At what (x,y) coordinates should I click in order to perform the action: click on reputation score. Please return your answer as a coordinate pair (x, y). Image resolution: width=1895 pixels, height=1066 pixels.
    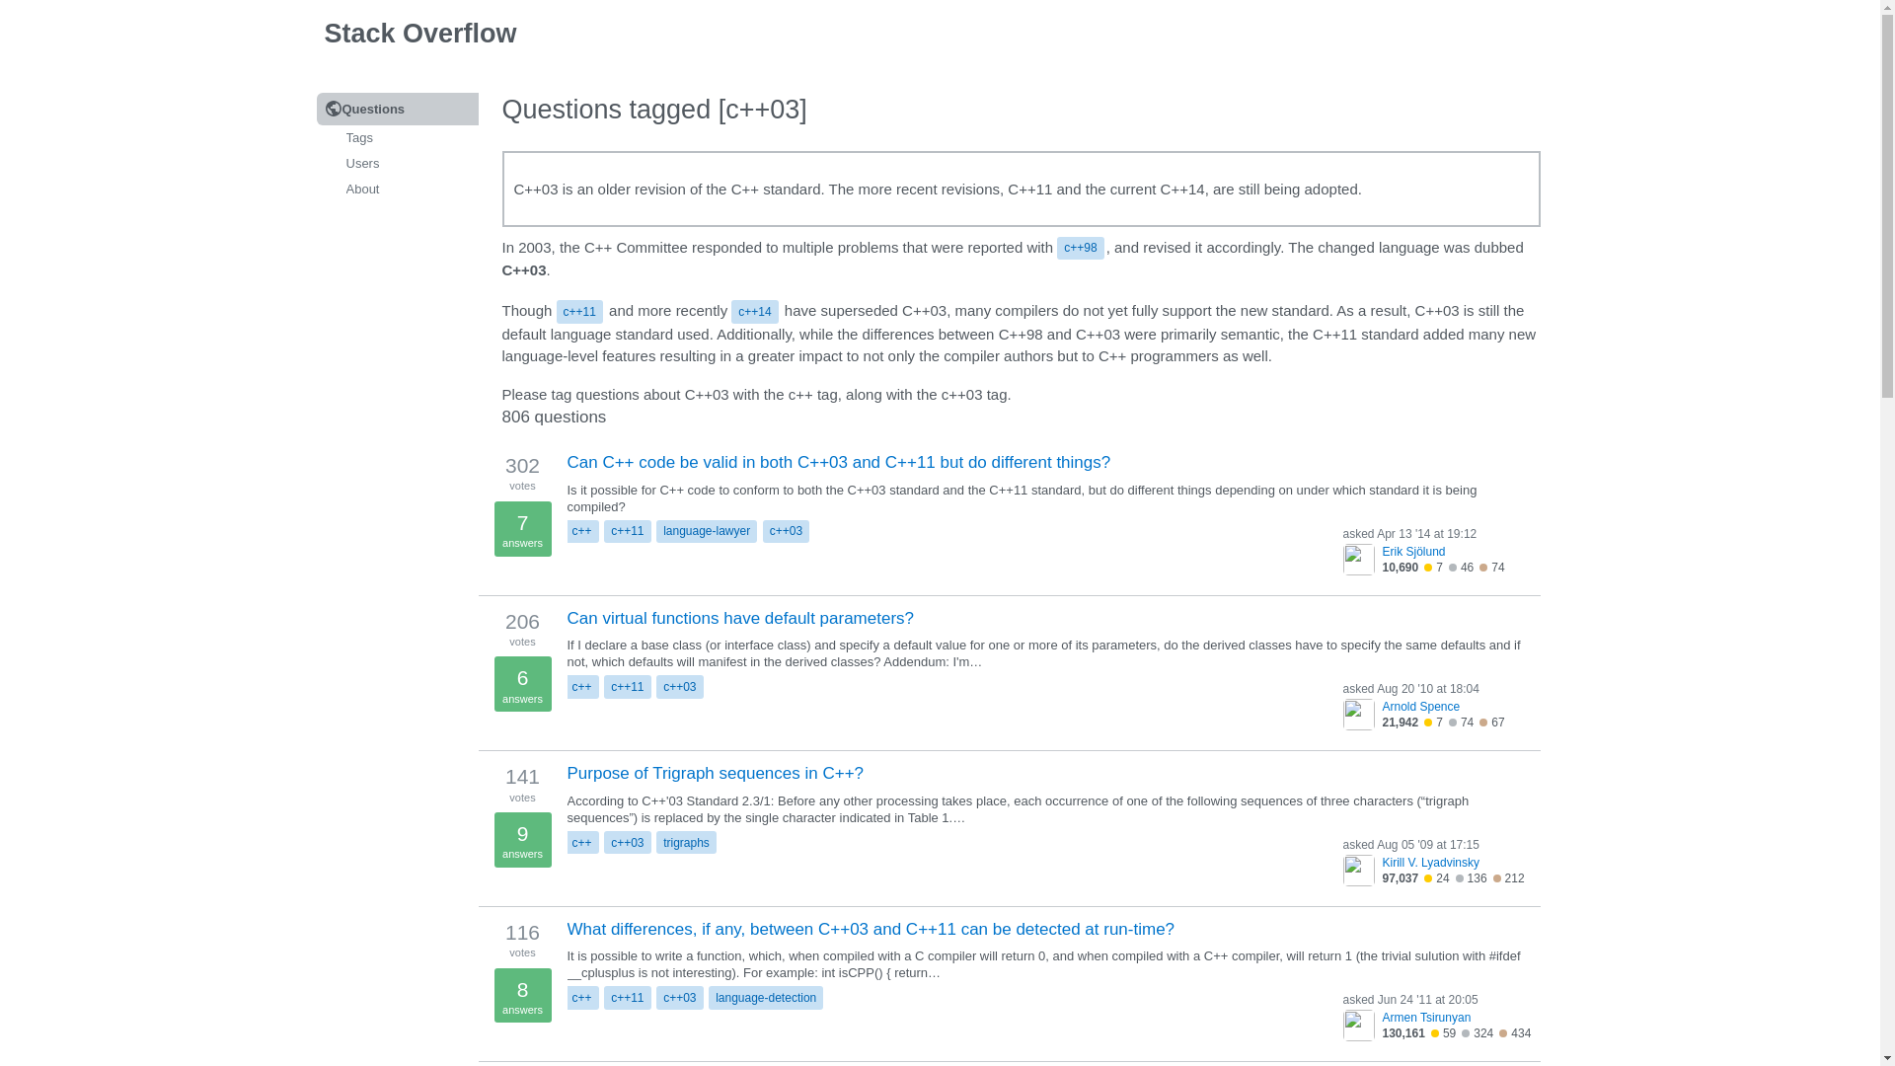
    Looking at the image, I should click on (1400, 568).